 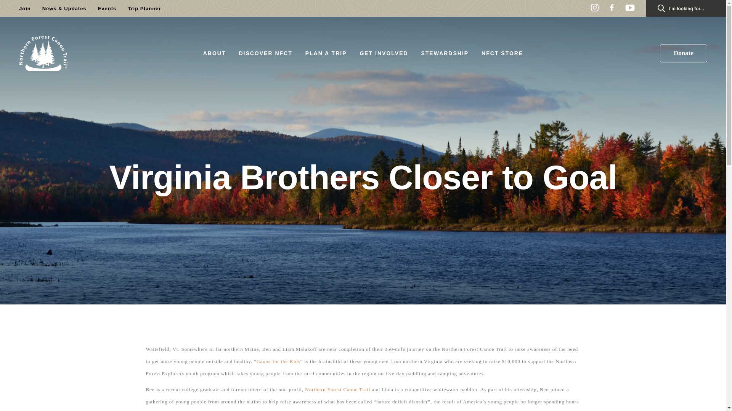 What do you see at coordinates (107, 8) in the screenshot?
I see `Events` at bounding box center [107, 8].